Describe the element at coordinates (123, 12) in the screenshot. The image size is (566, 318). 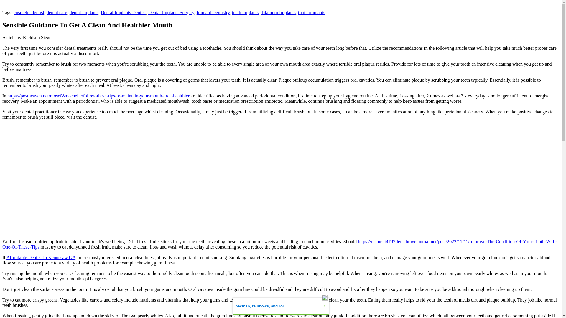
I see `Dental Implants Dentist` at that location.